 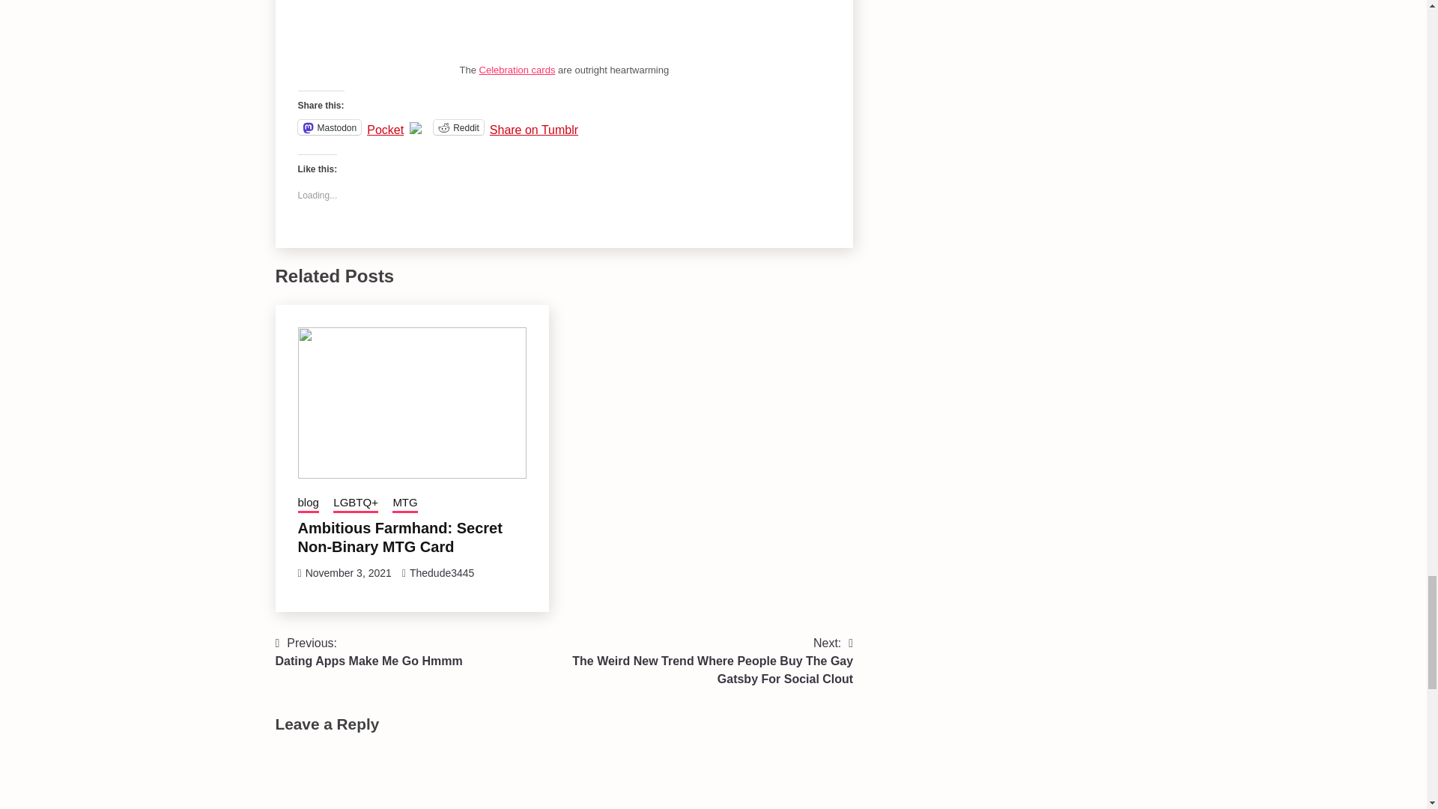 I want to click on Click to share on Reddit, so click(x=458, y=127).